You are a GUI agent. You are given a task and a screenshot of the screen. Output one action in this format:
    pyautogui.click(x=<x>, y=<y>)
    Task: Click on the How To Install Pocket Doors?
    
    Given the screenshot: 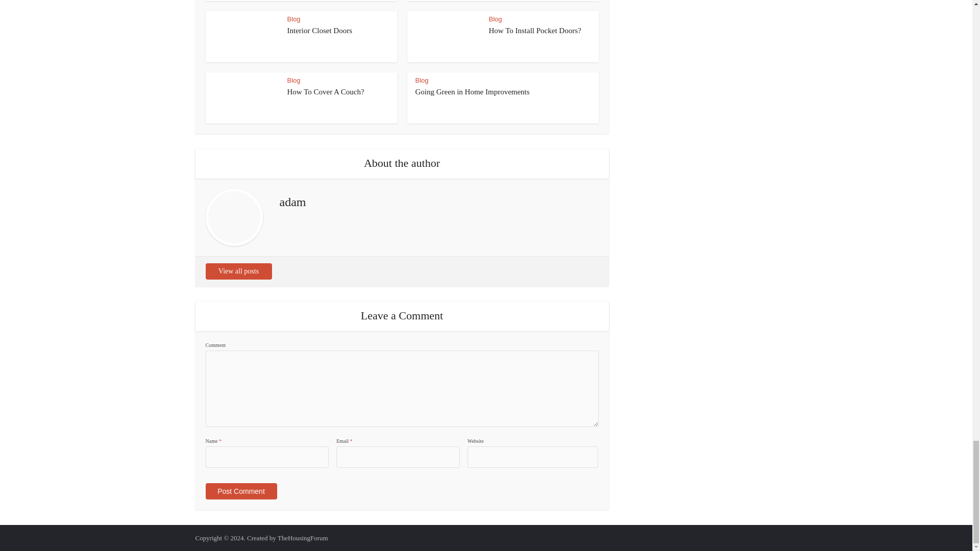 What is the action you would take?
    pyautogui.click(x=535, y=31)
    